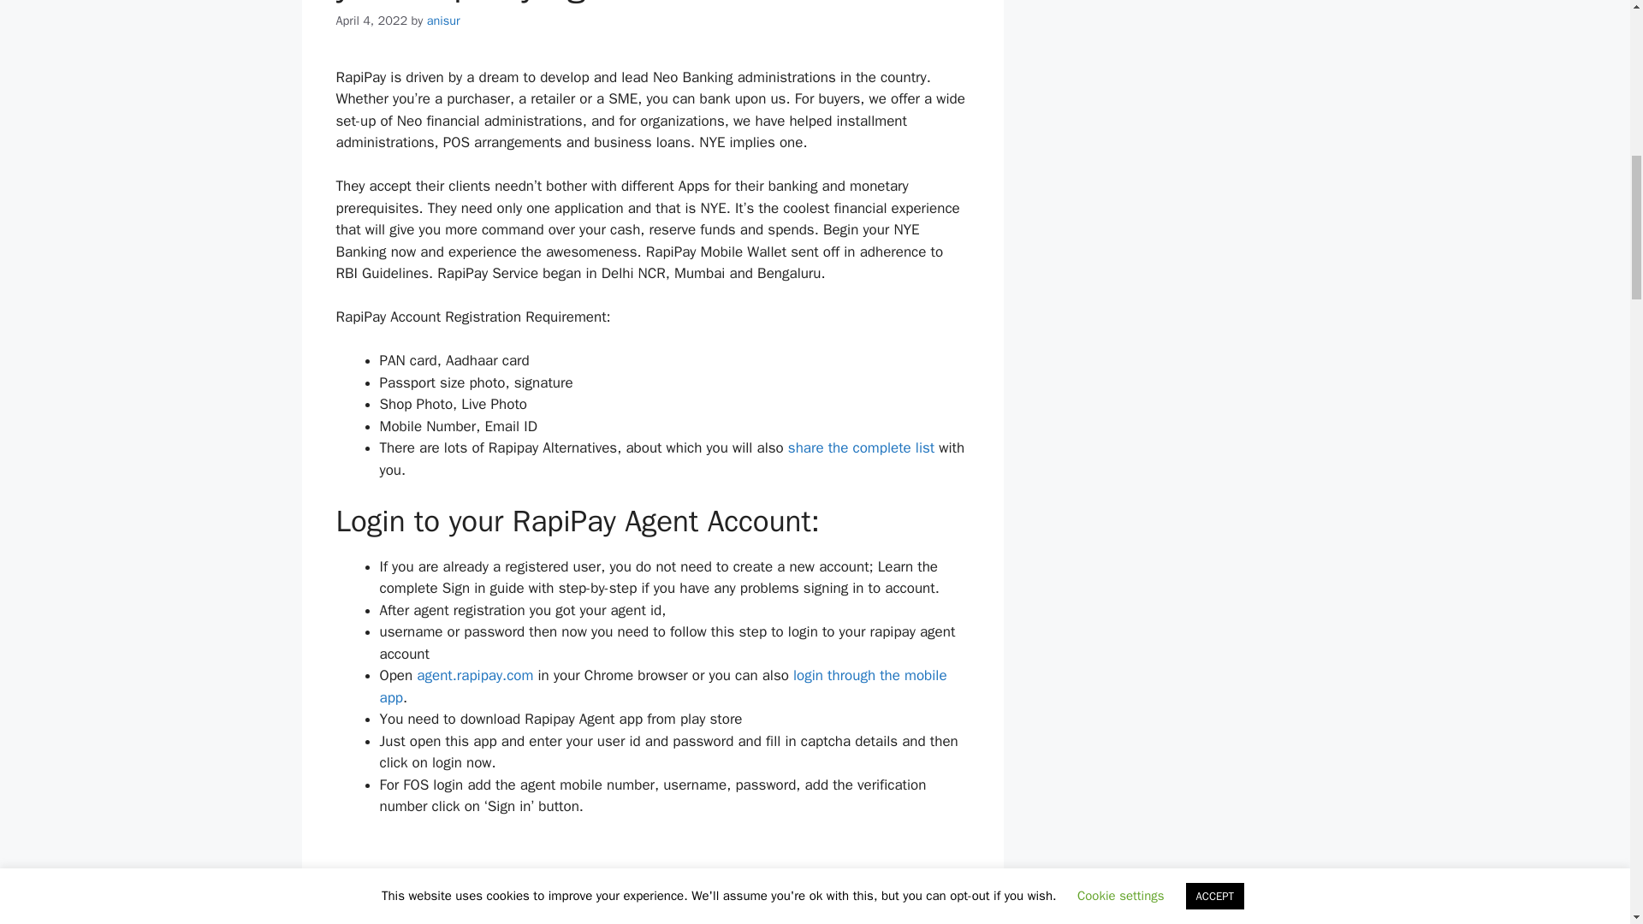  Describe the element at coordinates (443, 21) in the screenshot. I see `anisur` at that location.